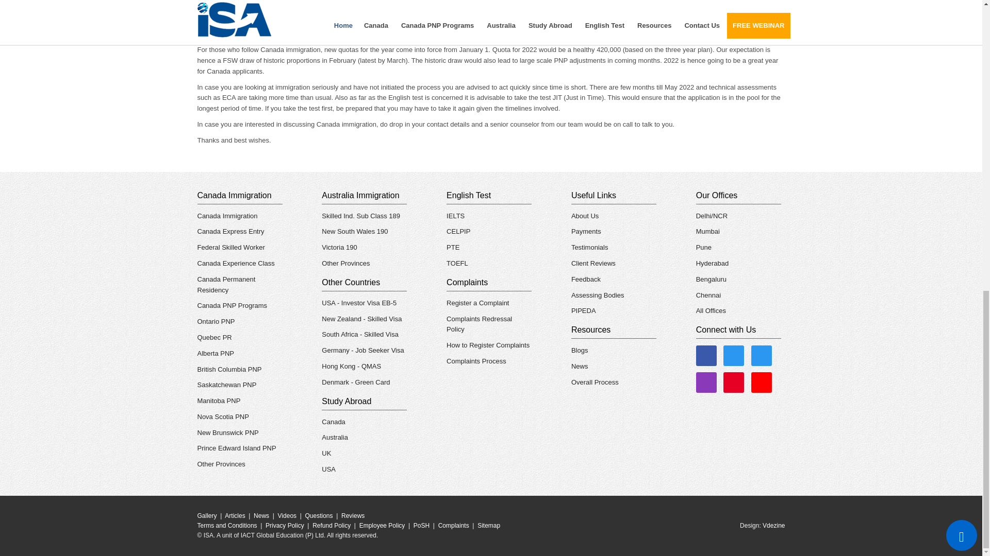 Image resolution: width=990 pixels, height=556 pixels. What do you see at coordinates (734, 355) in the screenshot?
I see `ISA Global Linkedin` at bounding box center [734, 355].